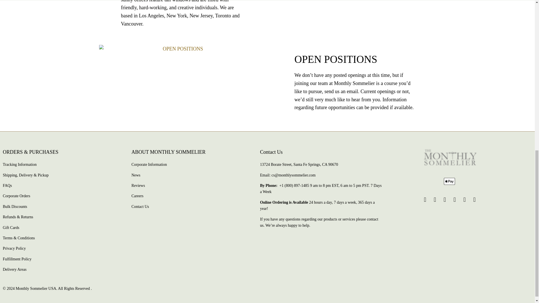 The image size is (539, 303). I want to click on Monthly Sommelier USA on Instagram, so click(464, 199).